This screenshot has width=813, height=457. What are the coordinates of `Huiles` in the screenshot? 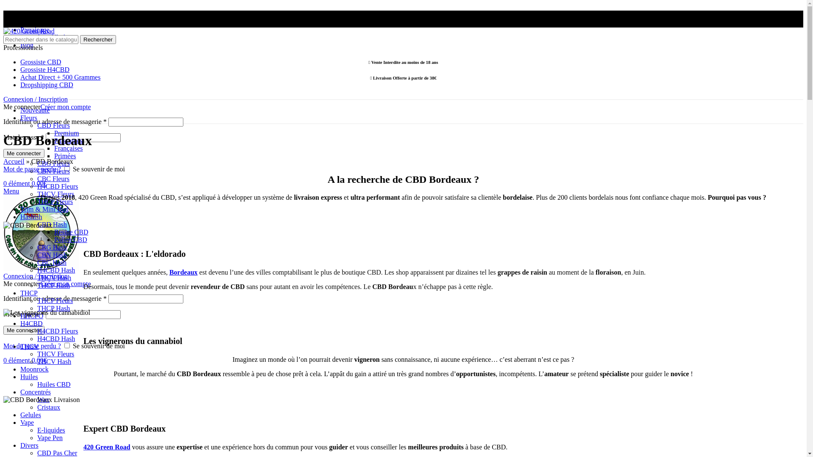 It's located at (29, 377).